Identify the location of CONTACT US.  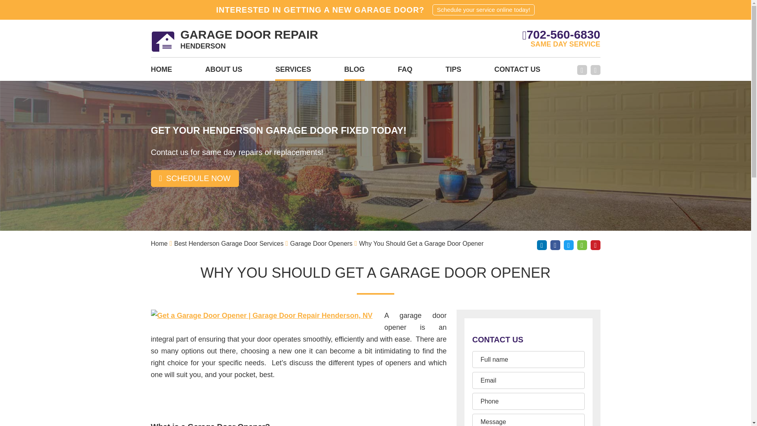
(161, 72).